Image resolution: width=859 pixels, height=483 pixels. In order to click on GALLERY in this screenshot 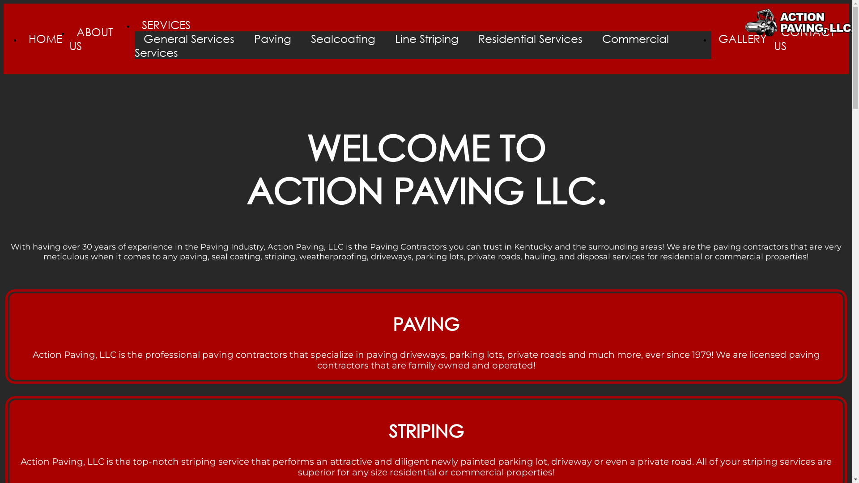, I will do `click(743, 38)`.